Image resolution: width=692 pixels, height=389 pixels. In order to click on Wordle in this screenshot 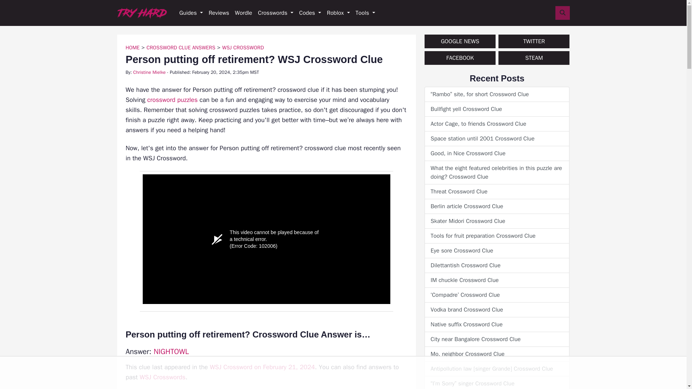, I will do `click(244, 13)`.